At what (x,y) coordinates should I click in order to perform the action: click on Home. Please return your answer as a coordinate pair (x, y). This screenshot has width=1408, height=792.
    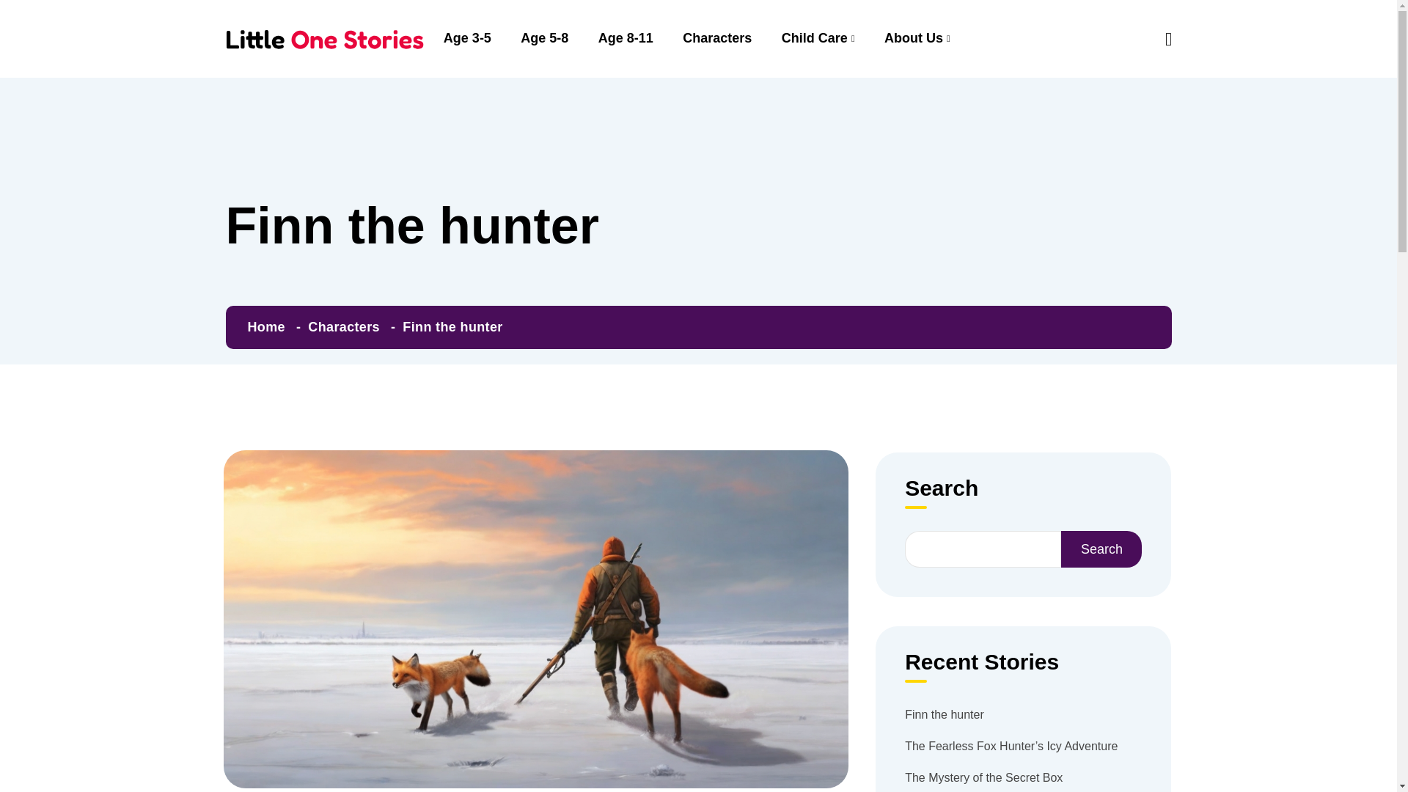
    Looking at the image, I should click on (266, 327).